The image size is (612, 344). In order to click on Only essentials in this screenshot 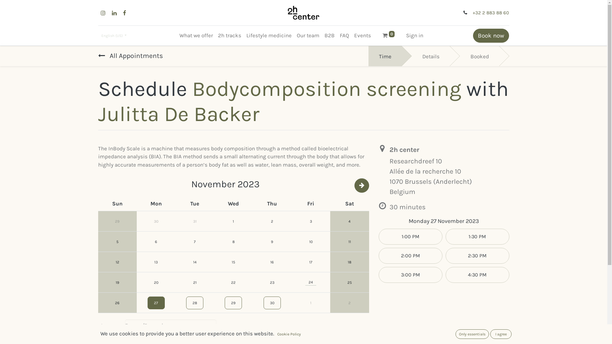, I will do `click(472, 334)`.